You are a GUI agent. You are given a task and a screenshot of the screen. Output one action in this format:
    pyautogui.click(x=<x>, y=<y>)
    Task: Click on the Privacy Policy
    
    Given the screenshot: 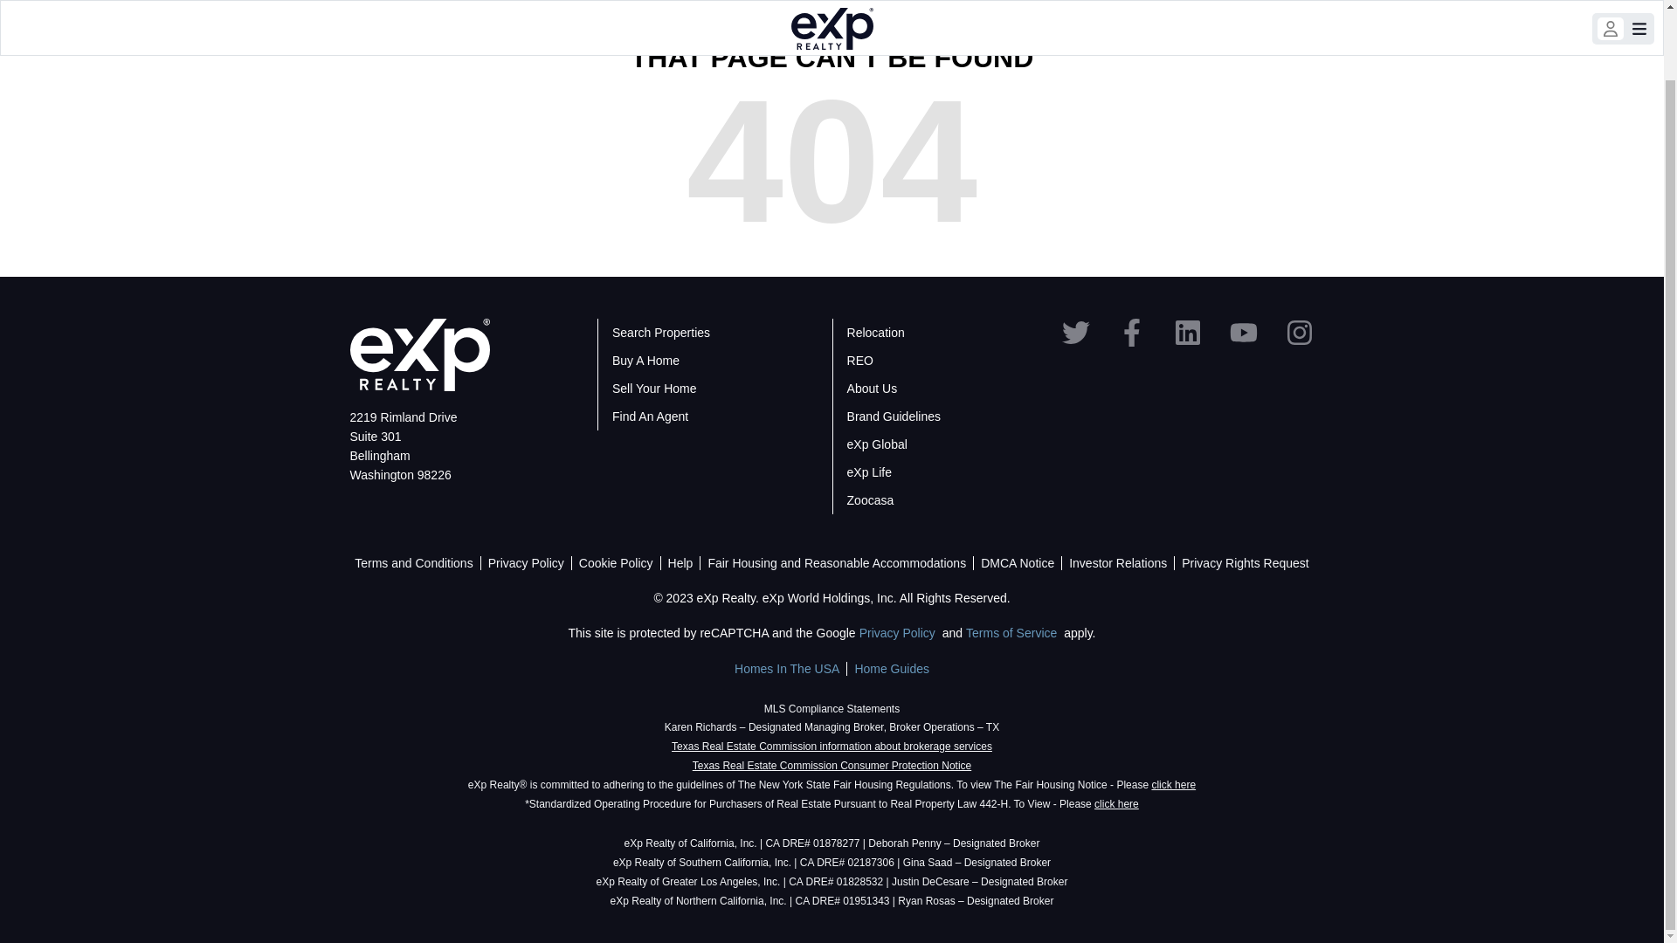 What is the action you would take?
    pyautogui.click(x=897, y=633)
    